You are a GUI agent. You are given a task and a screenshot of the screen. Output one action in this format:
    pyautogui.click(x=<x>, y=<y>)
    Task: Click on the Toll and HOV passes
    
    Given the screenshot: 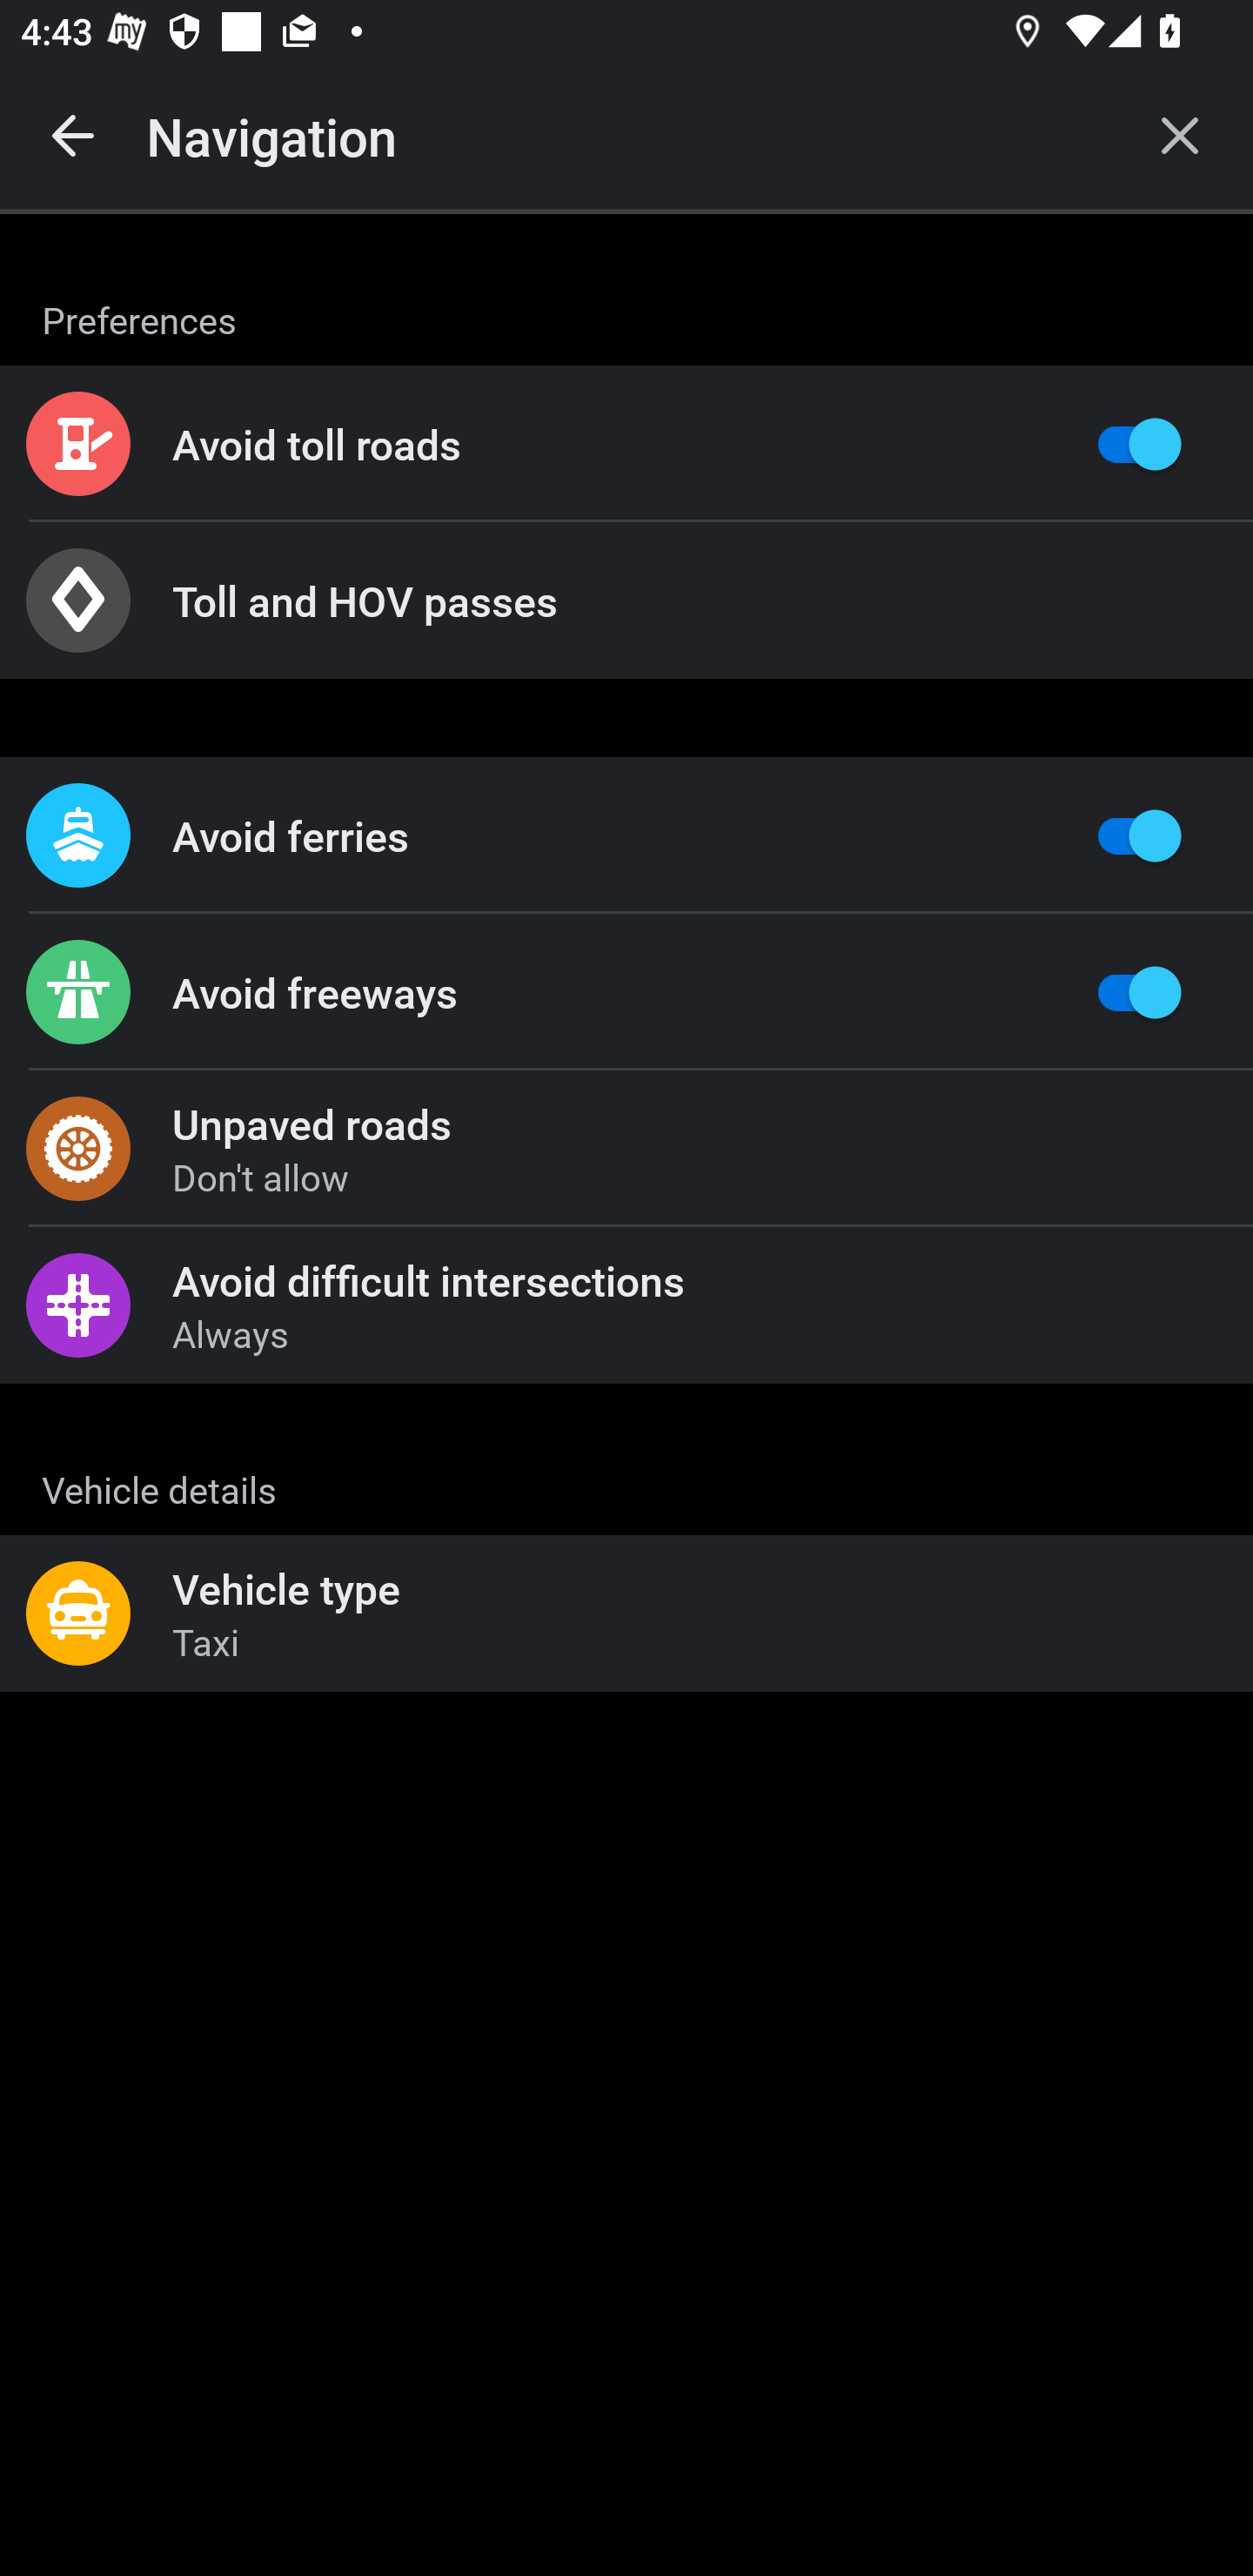 What is the action you would take?
    pyautogui.click(x=626, y=600)
    